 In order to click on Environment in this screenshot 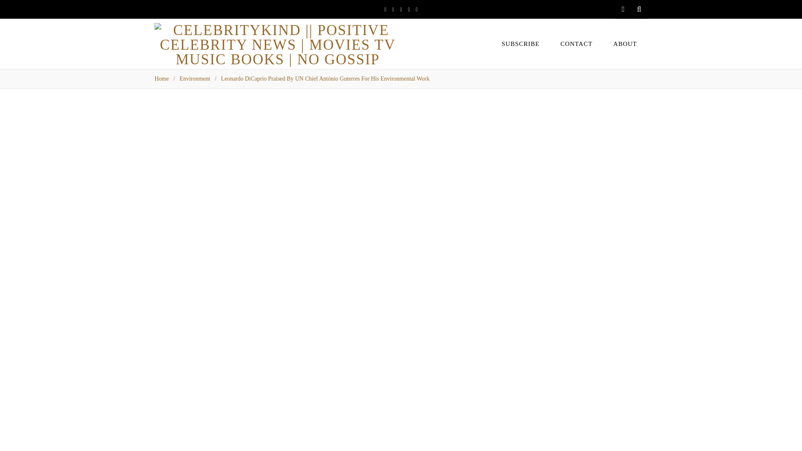, I will do `click(195, 79)`.